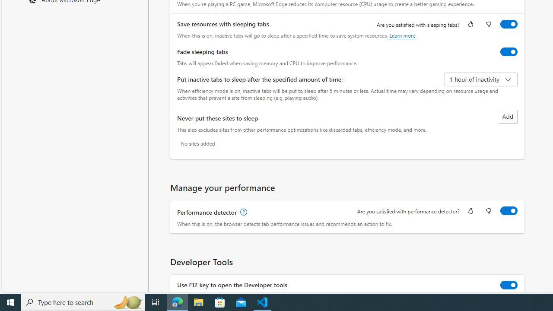 This screenshot has width=553, height=311. I want to click on Learn more, so click(403, 35).